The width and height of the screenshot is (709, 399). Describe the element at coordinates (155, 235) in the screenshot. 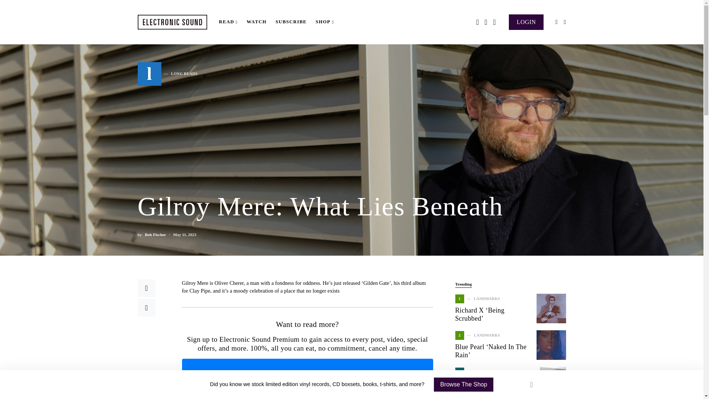

I see `Bob Fischer` at that location.